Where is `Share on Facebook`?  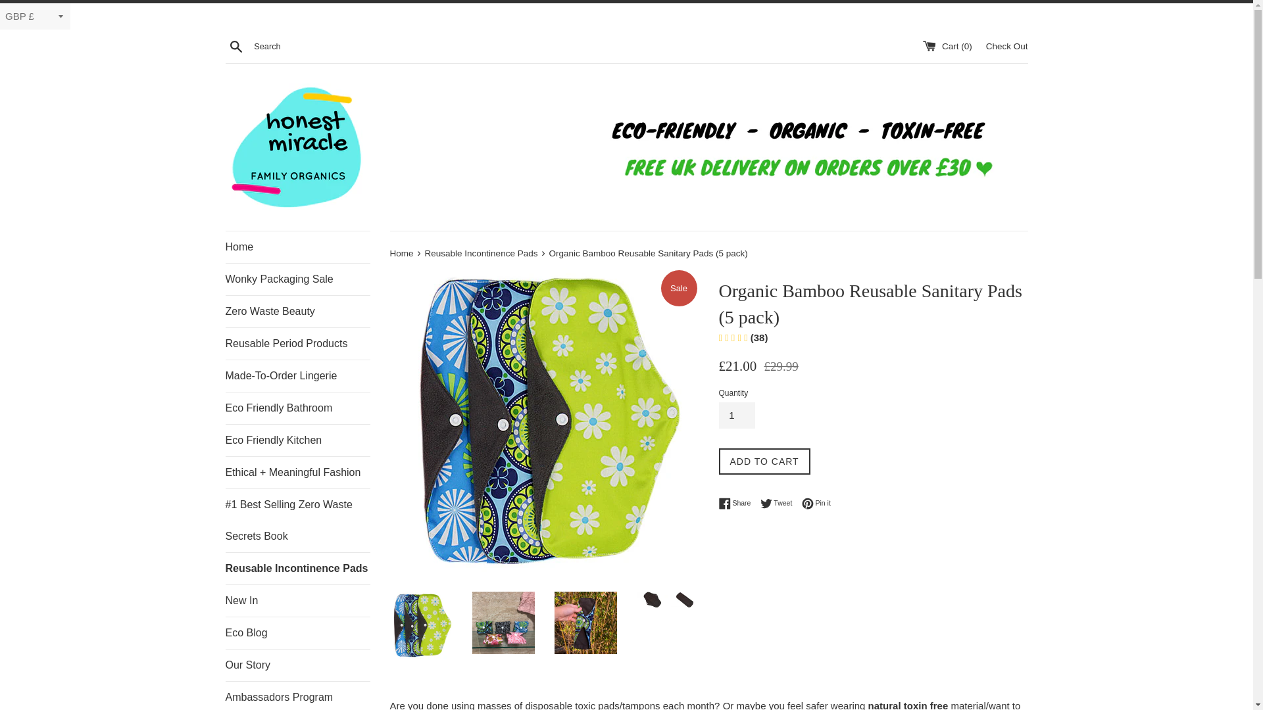
Share on Facebook is located at coordinates (297, 665).